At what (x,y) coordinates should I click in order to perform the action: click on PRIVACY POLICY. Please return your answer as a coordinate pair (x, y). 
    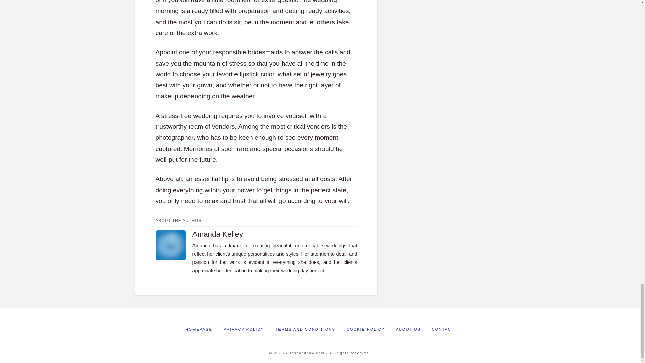
    Looking at the image, I should click on (244, 329).